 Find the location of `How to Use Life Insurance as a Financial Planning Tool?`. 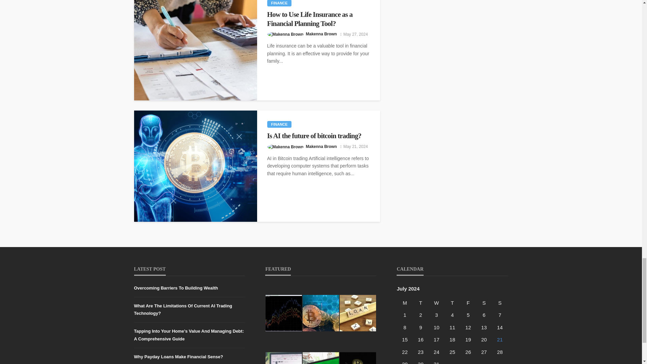

How to Use Life Insurance as a Financial Planning Tool? is located at coordinates (195, 50).